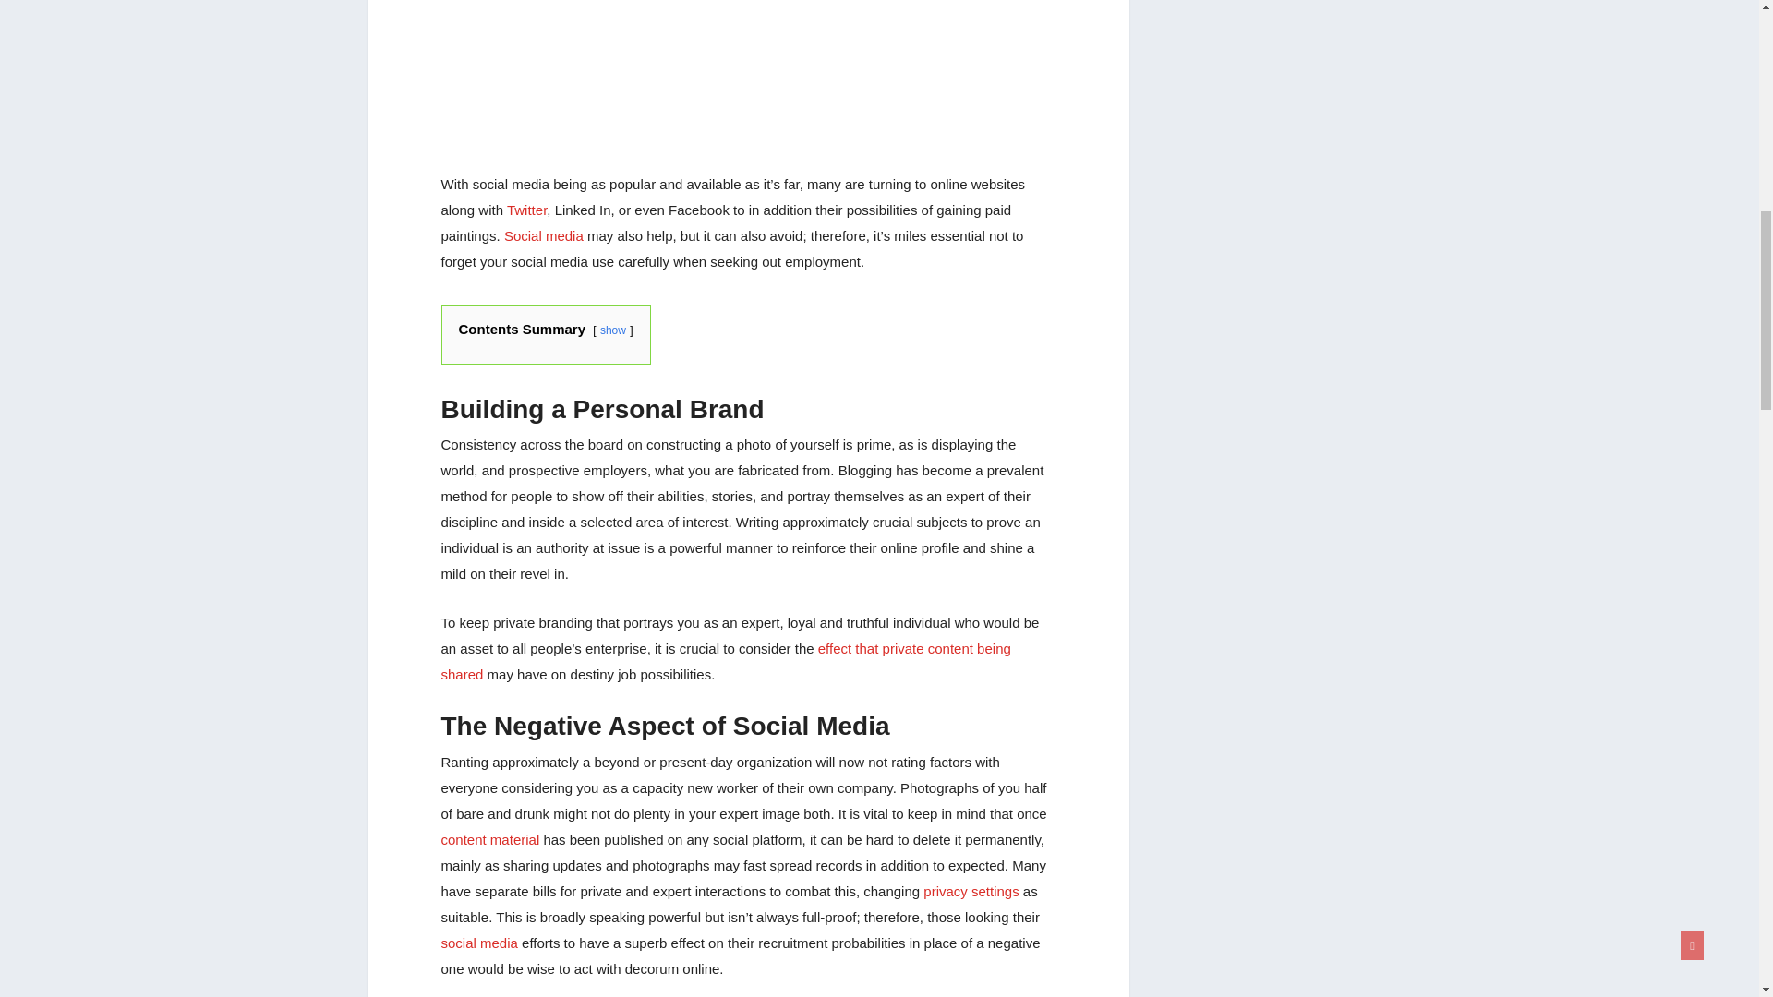  Describe the element at coordinates (491, 839) in the screenshot. I see `content material` at that location.